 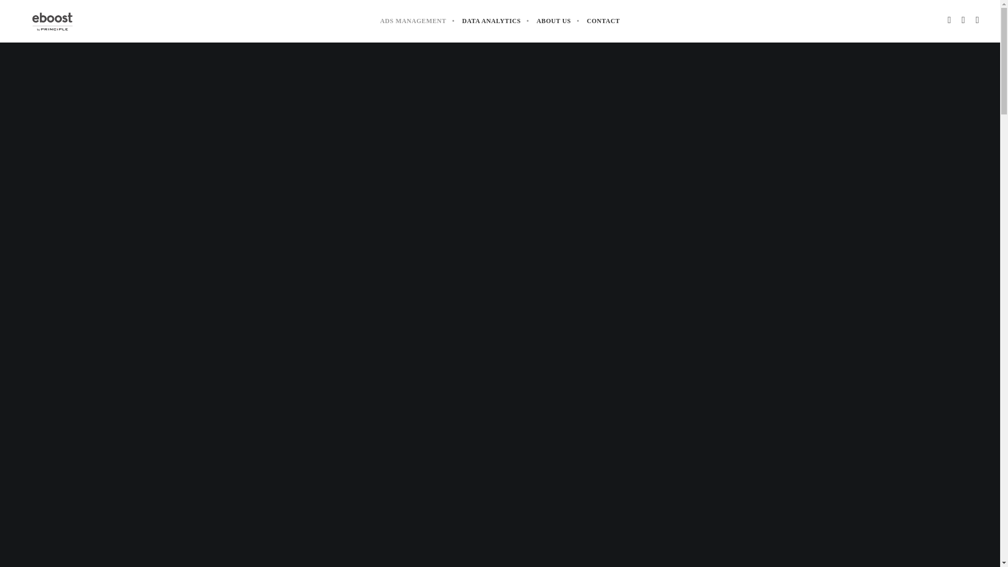 I want to click on CONTACT, so click(x=603, y=21).